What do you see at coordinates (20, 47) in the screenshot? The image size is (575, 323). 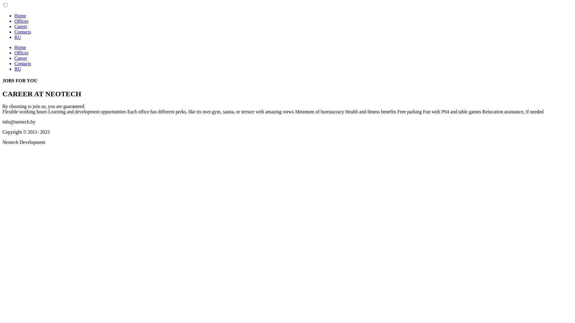 I see `Home` at bounding box center [20, 47].